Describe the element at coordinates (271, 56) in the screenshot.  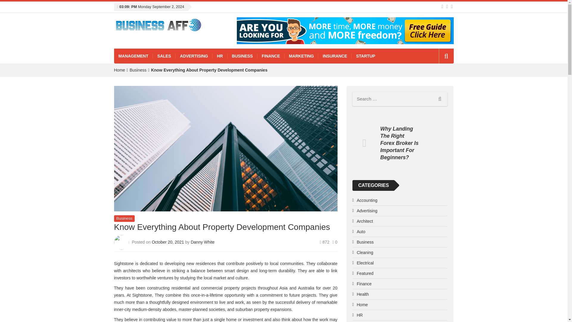
I see `FINANCE` at that location.